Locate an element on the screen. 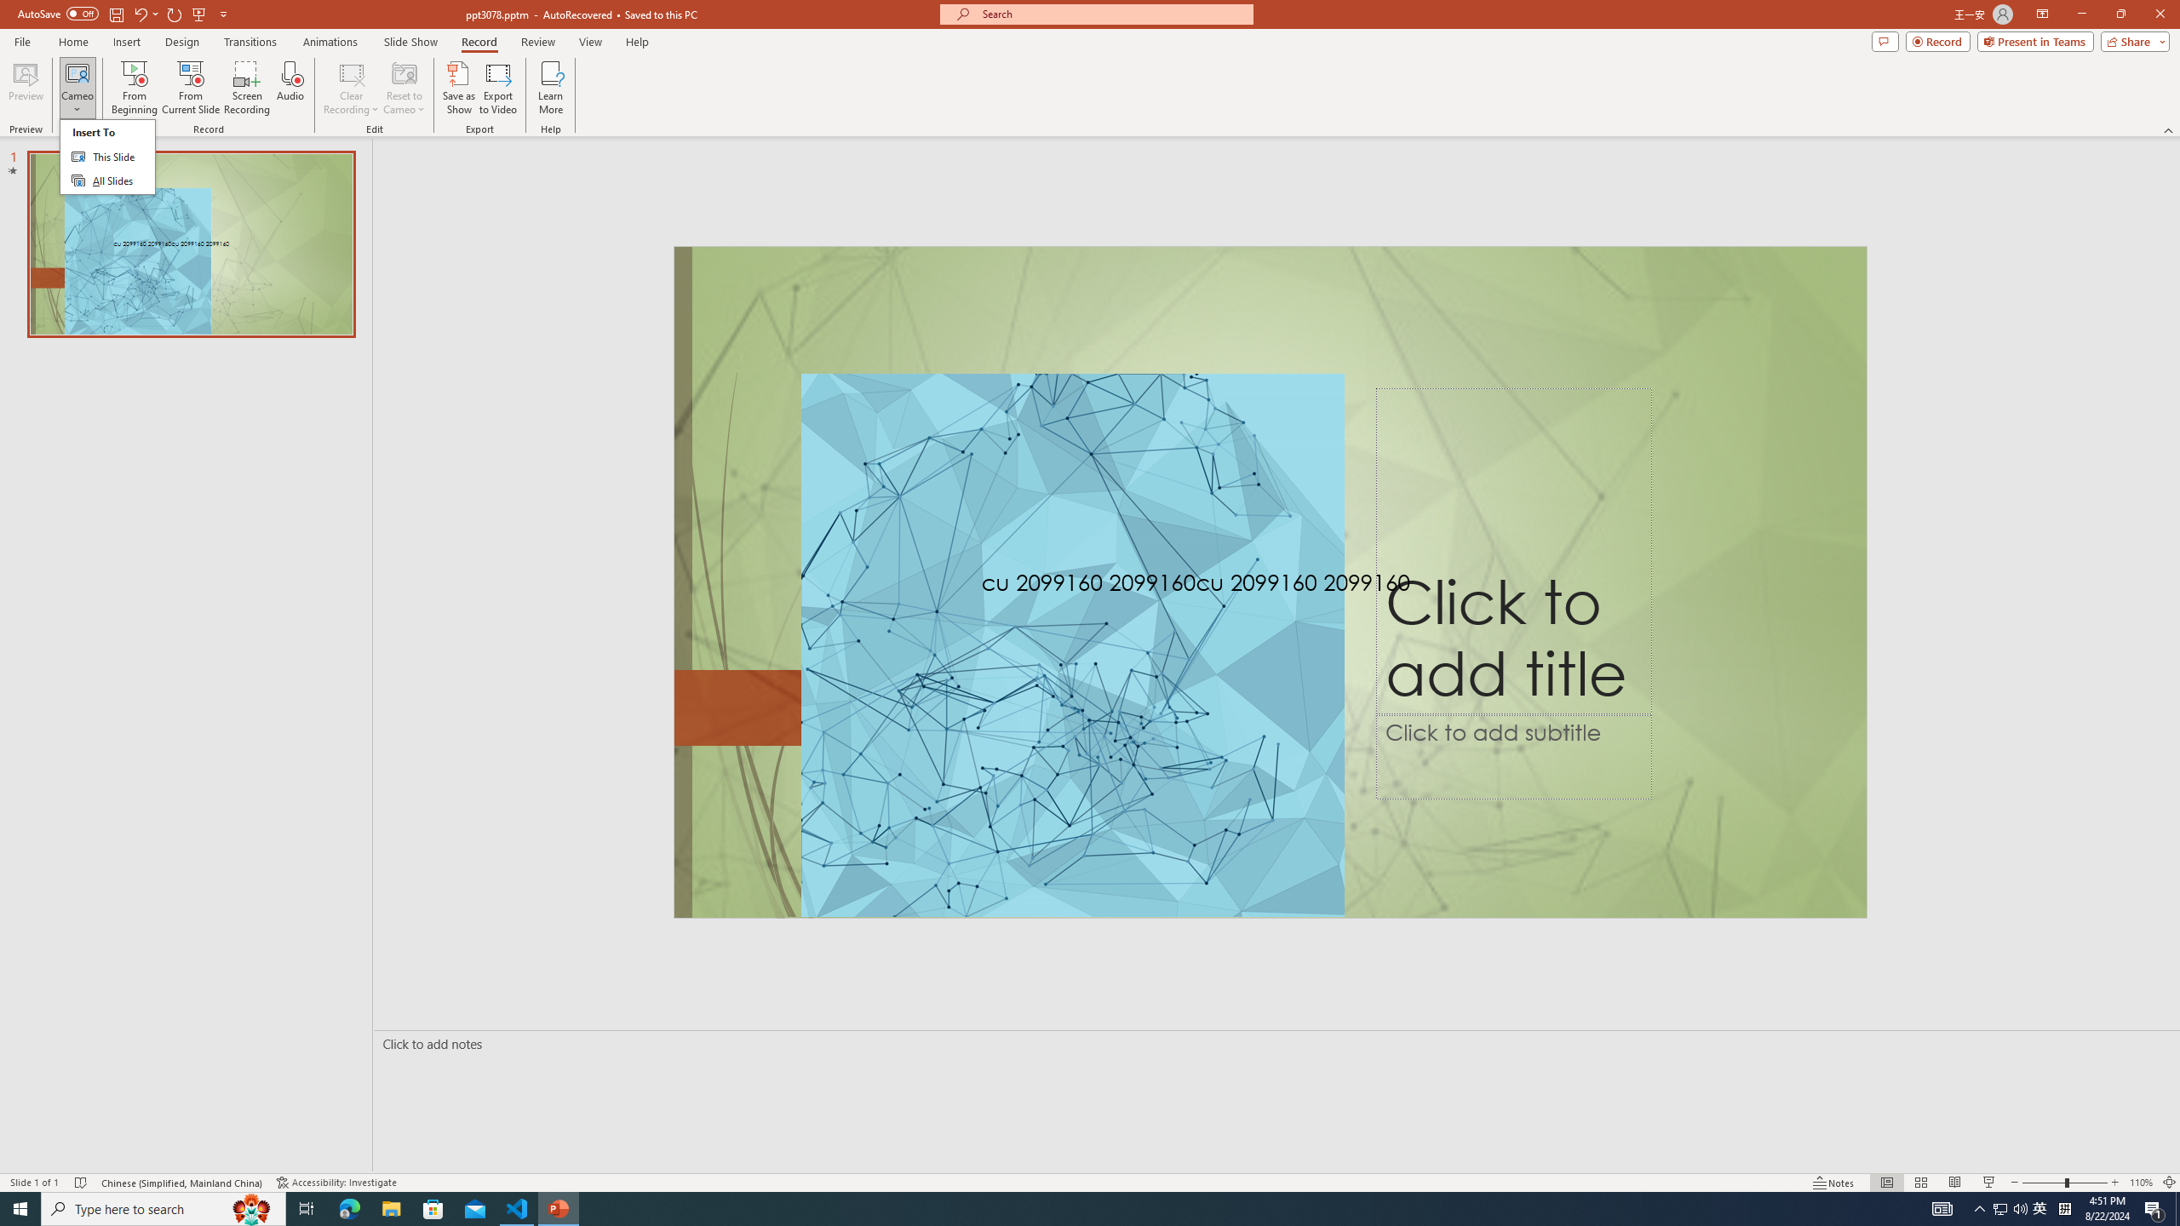 The width and height of the screenshot is (2180, 1226). Screen Recording is located at coordinates (247, 88).